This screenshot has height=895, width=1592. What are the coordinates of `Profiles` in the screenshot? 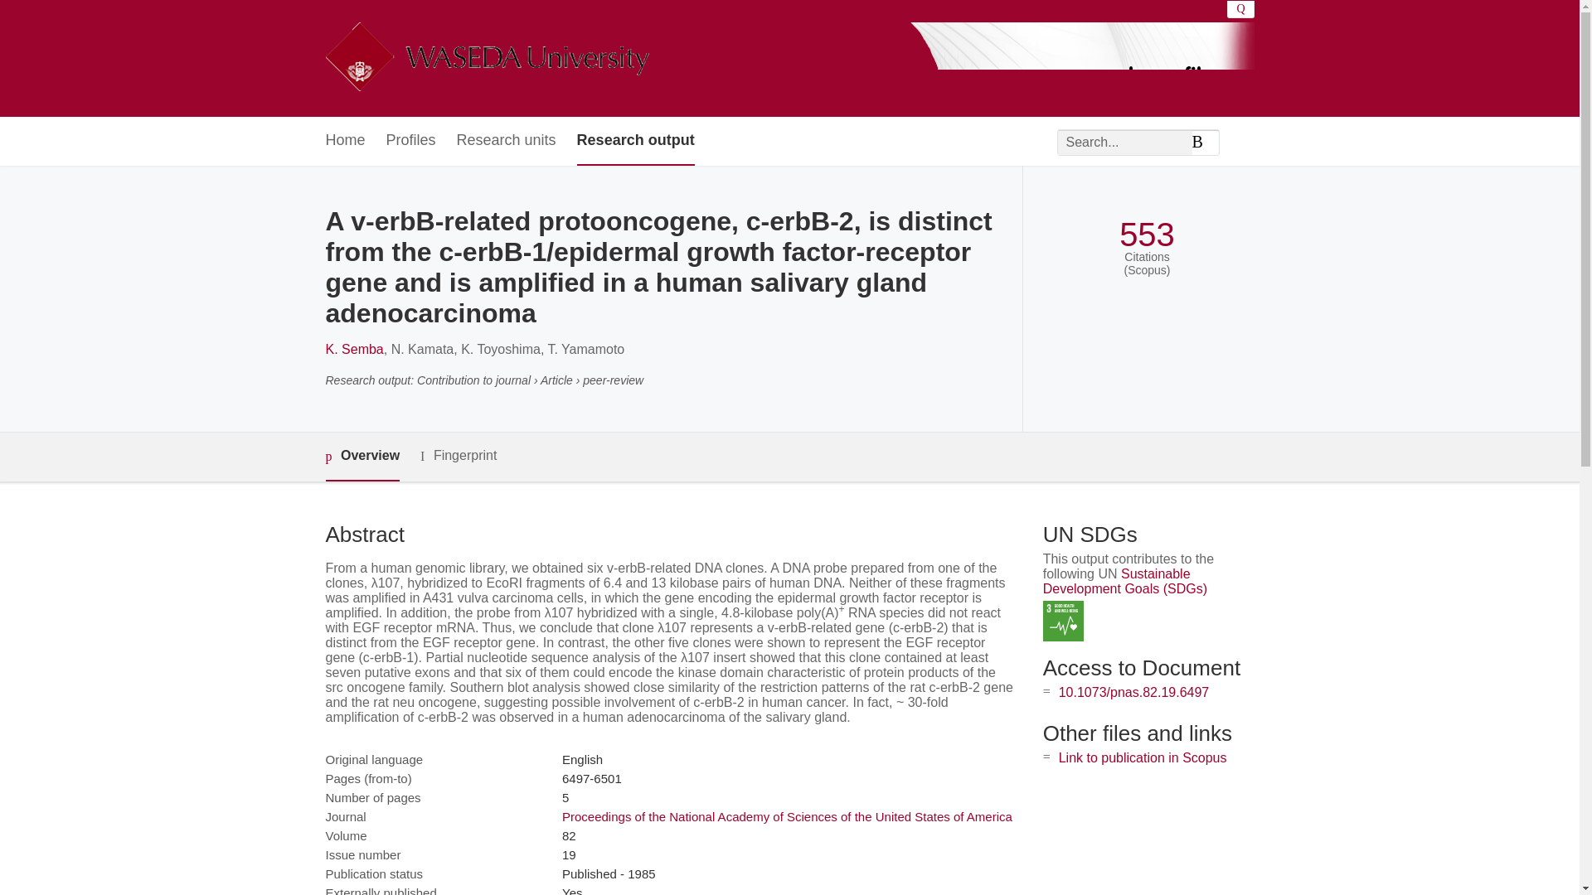 It's located at (411, 141).